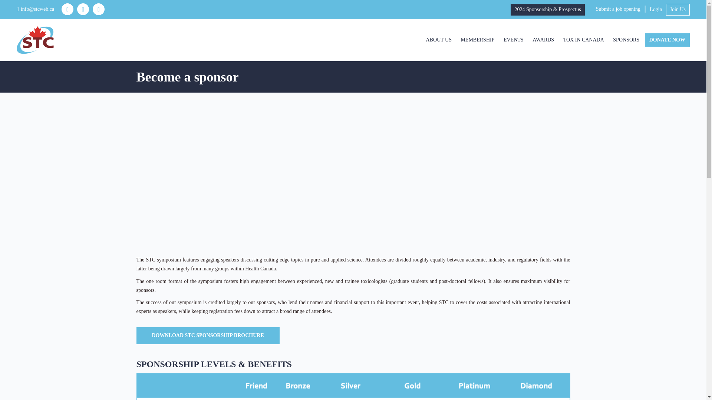 This screenshot has width=712, height=400. What do you see at coordinates (353, 387) in the screenshot?
I see `sponsor-table-2022` at bounding box center [353, 387].